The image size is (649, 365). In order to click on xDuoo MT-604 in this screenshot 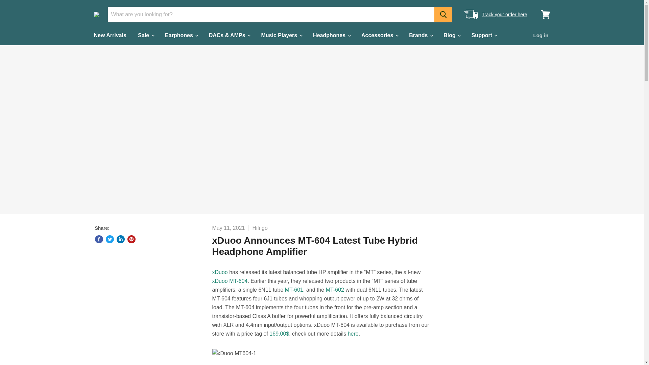, I will do `click(230, 281)`.